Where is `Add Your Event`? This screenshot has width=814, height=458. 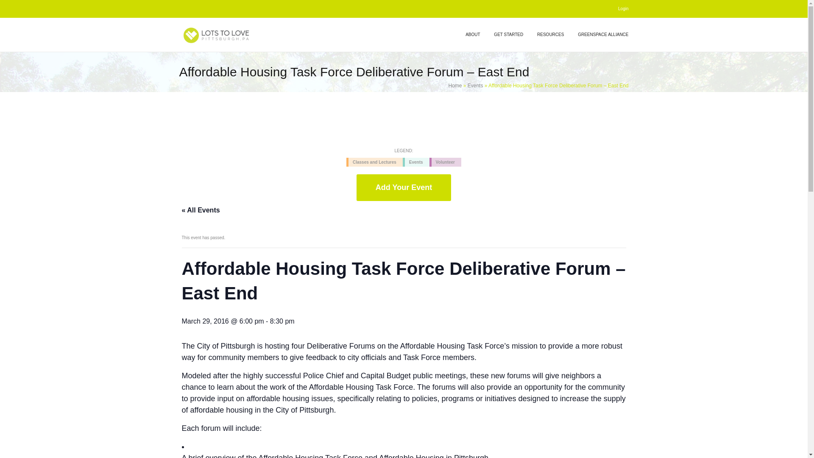 Add Your Event is located at coordinates (404, 187).